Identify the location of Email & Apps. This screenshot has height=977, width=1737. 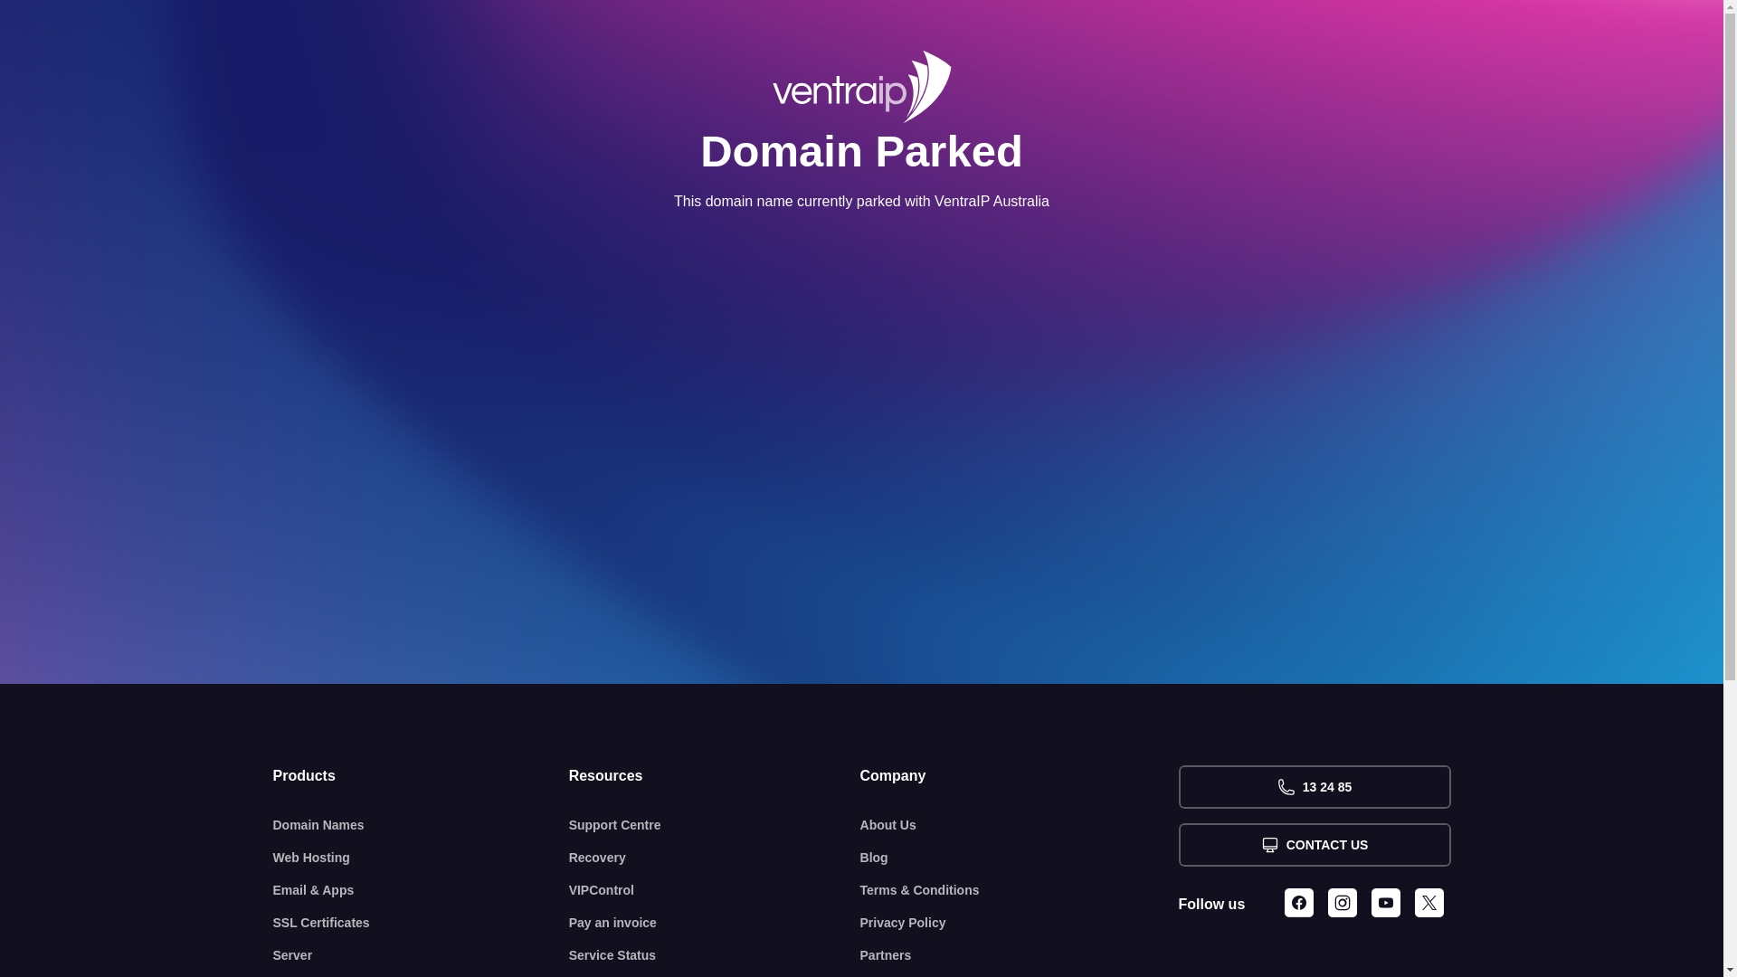
(422, 890).